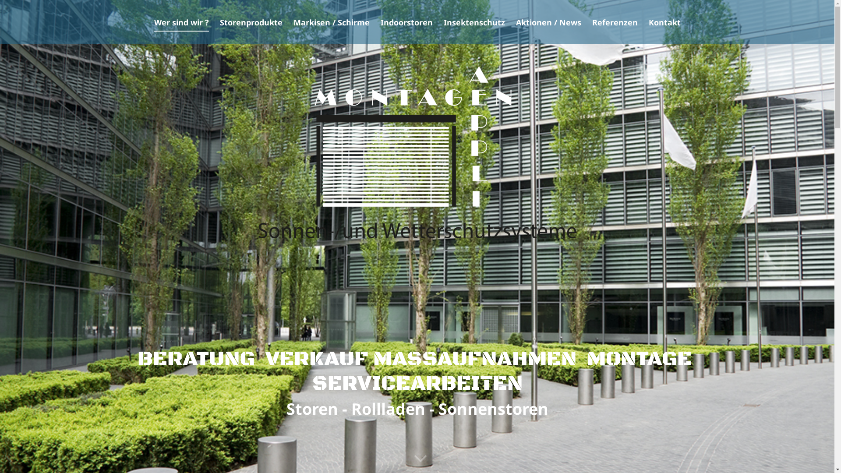  I want to click on Kontakt, so click(664, 24).